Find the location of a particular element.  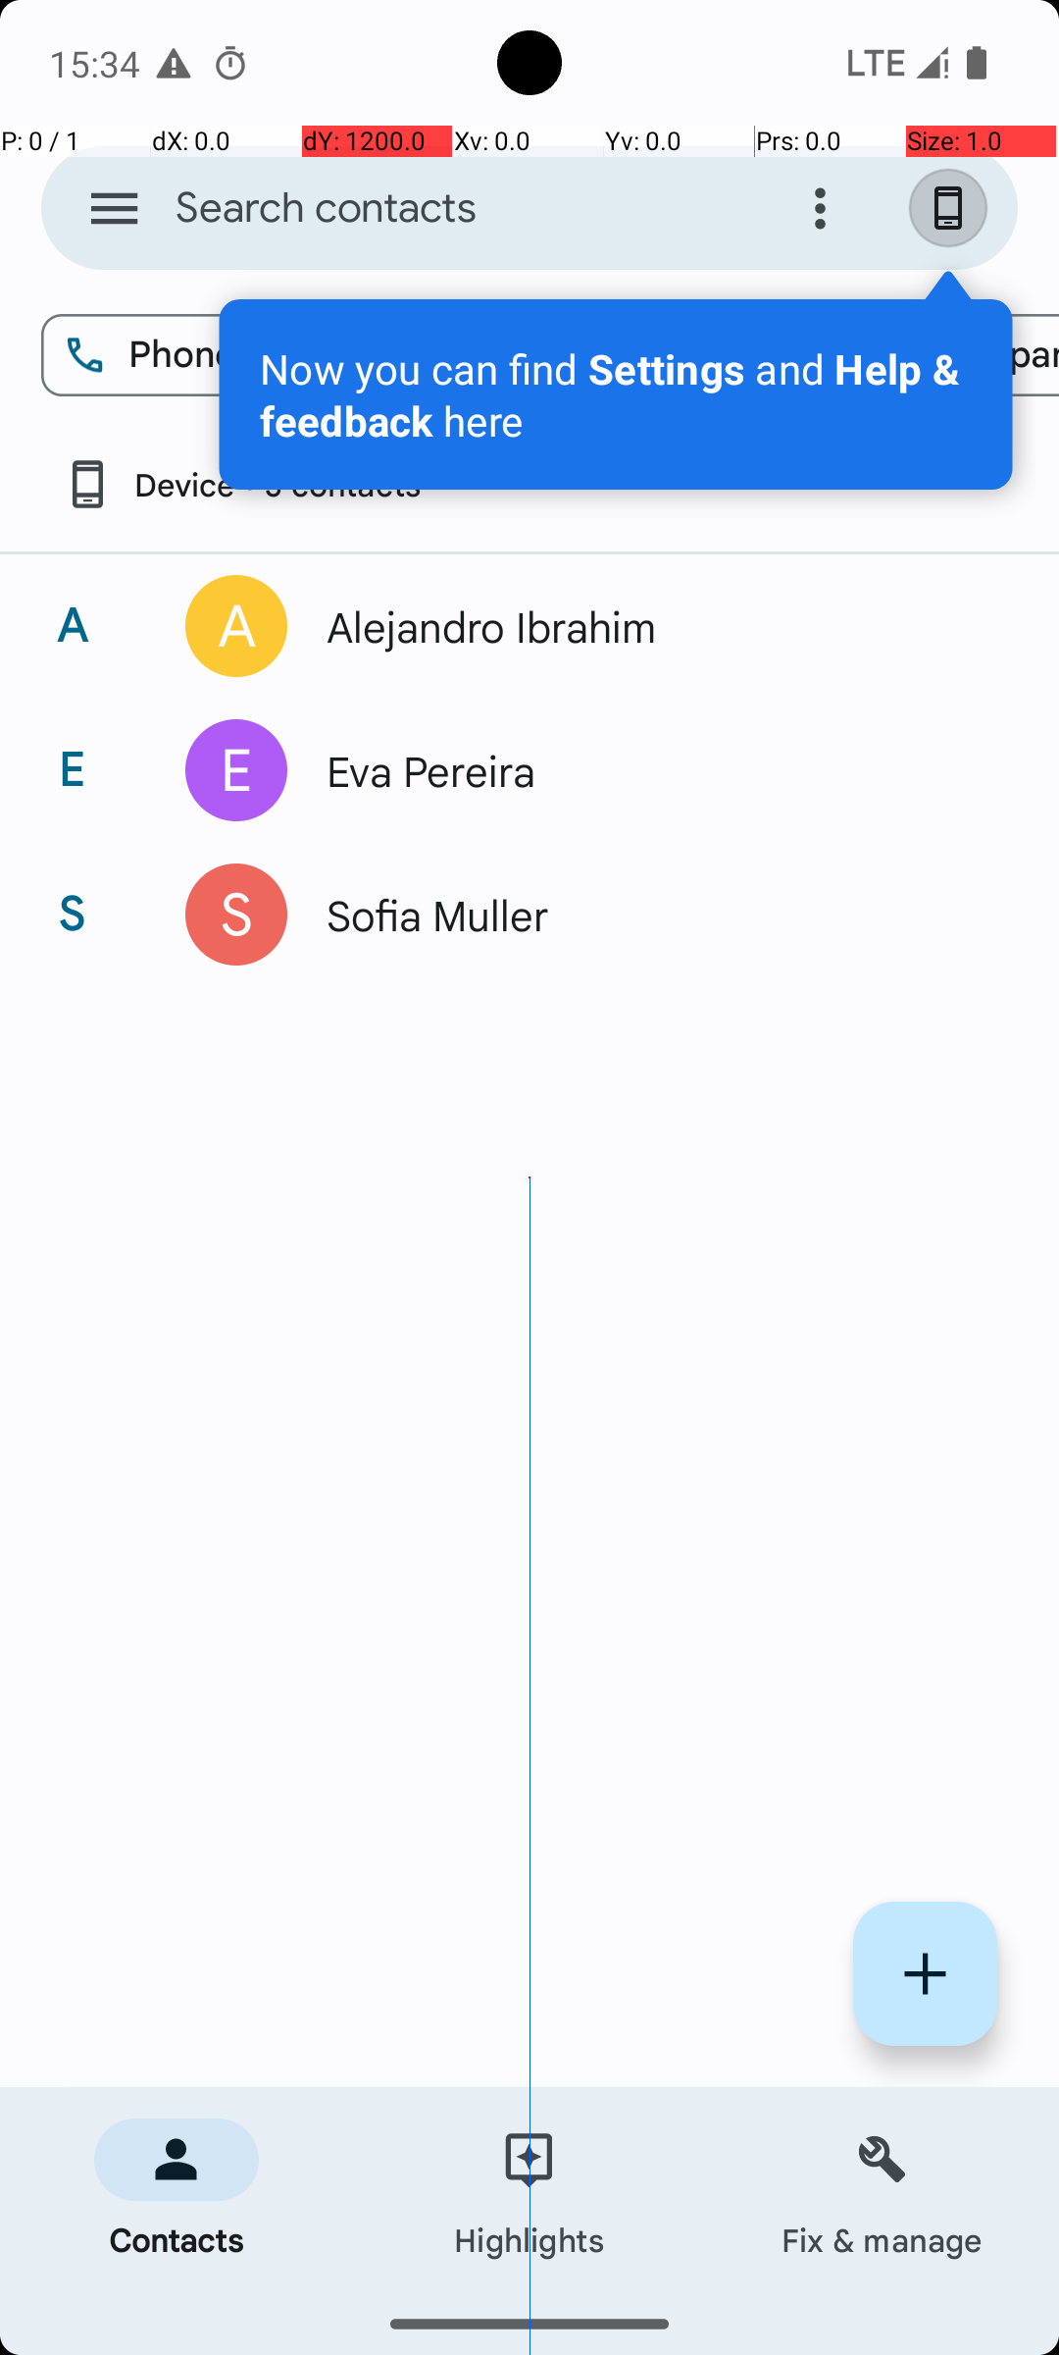

Now you can find Settings and Help & feedback here
Open account and settings. is located at coordinates (616, 394).